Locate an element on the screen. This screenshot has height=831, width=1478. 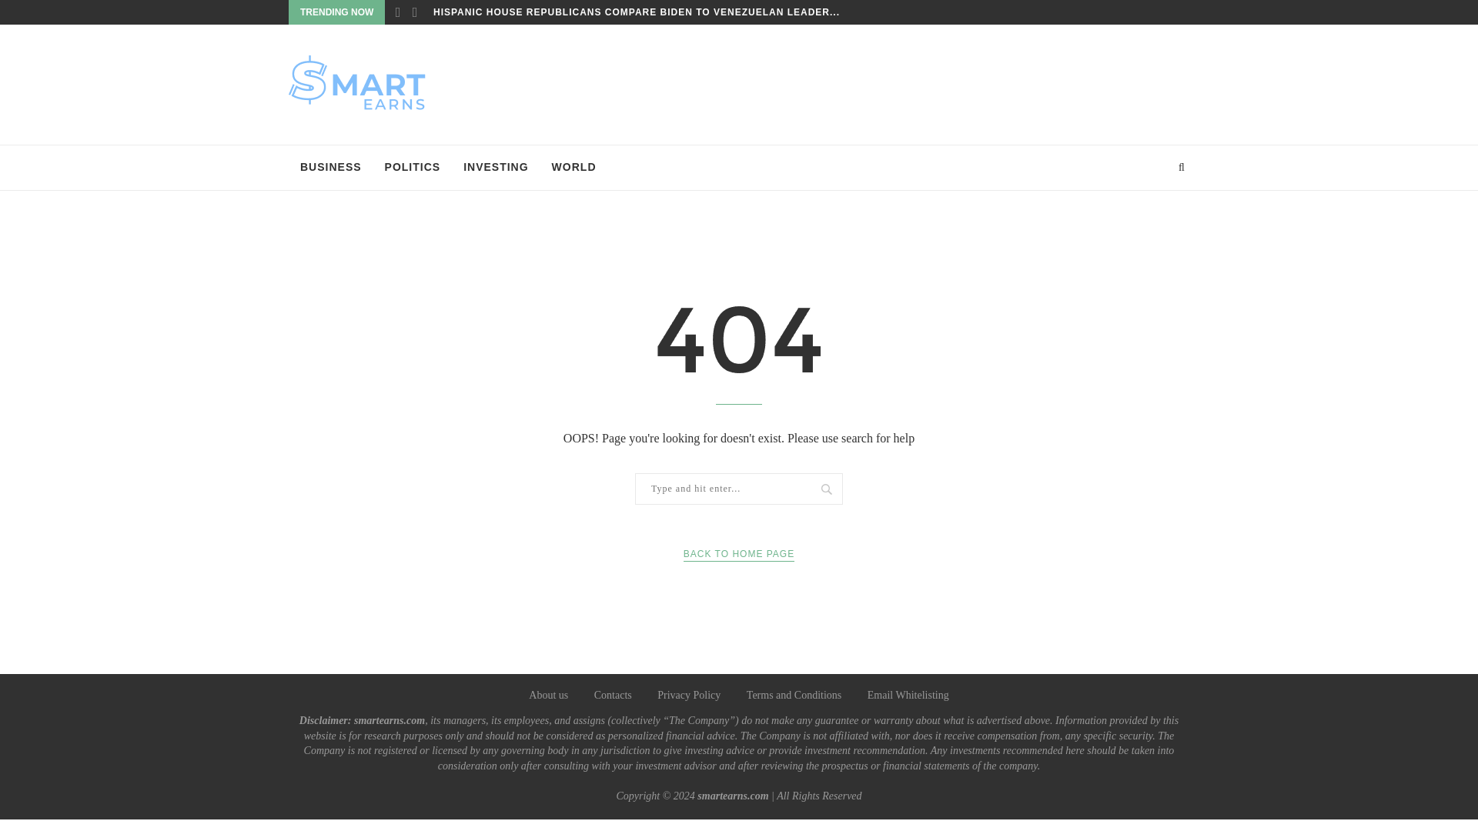
Email Whitelisting is located at coordinates (908, 696).